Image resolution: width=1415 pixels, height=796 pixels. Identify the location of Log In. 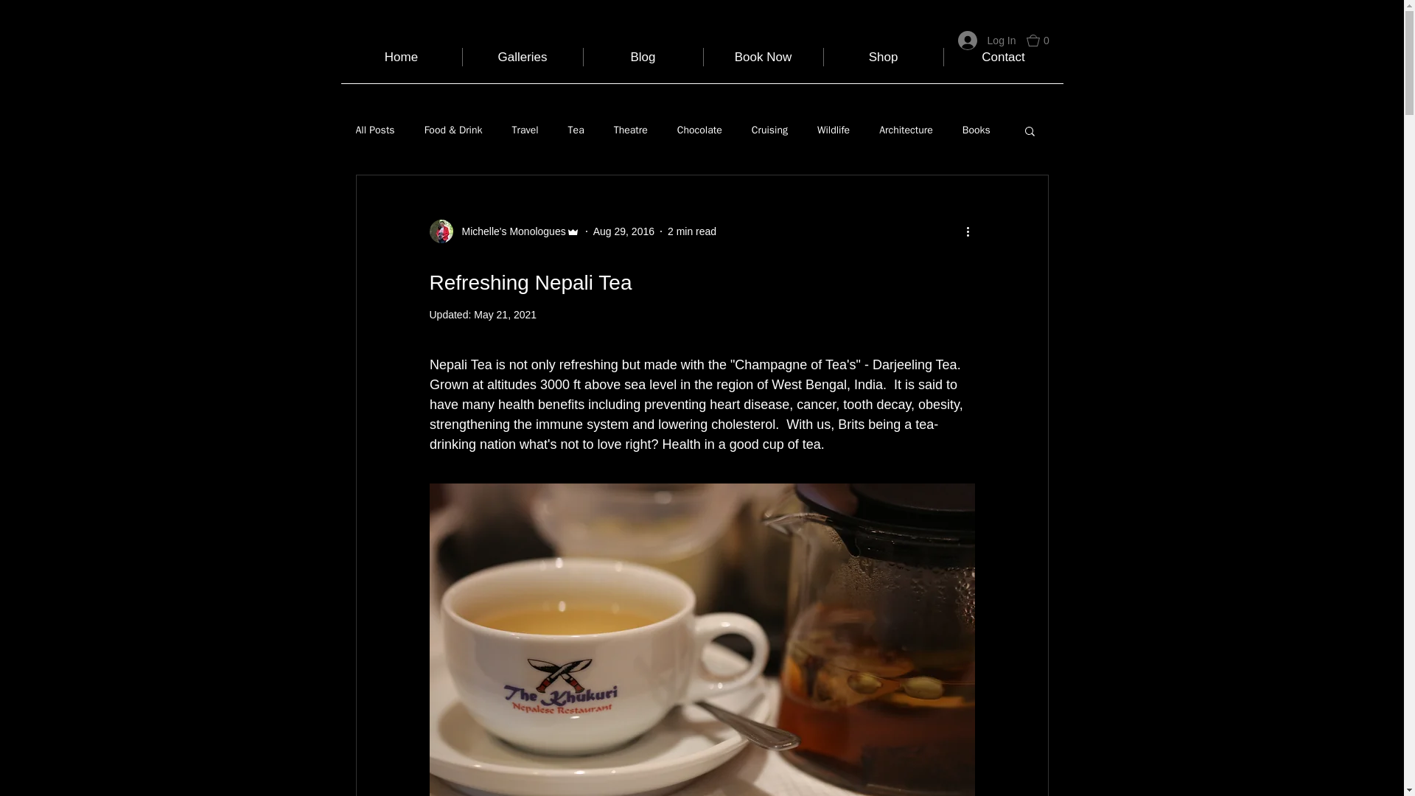
(988, 40).